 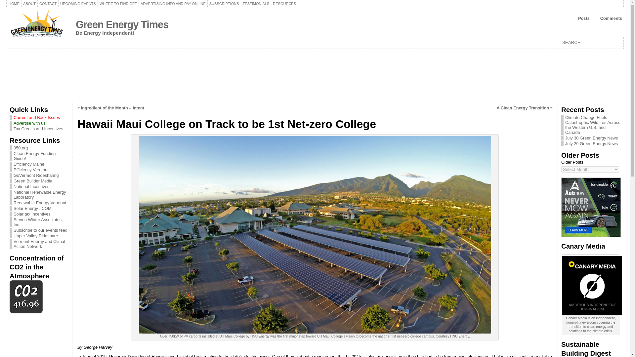 I want to click on CONTACT, so click(x=48, y=3).